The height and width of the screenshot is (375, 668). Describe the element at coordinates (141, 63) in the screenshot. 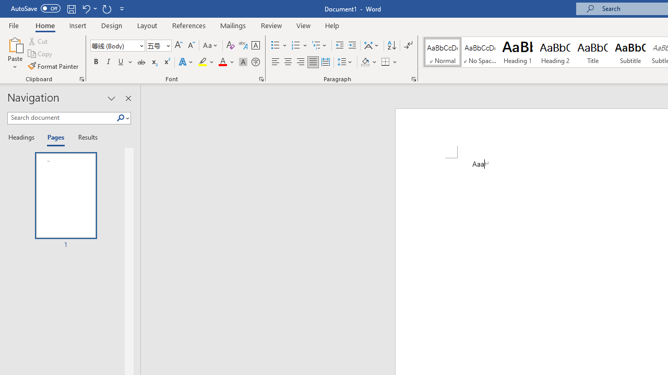

I see `Strikethrough` at that location.